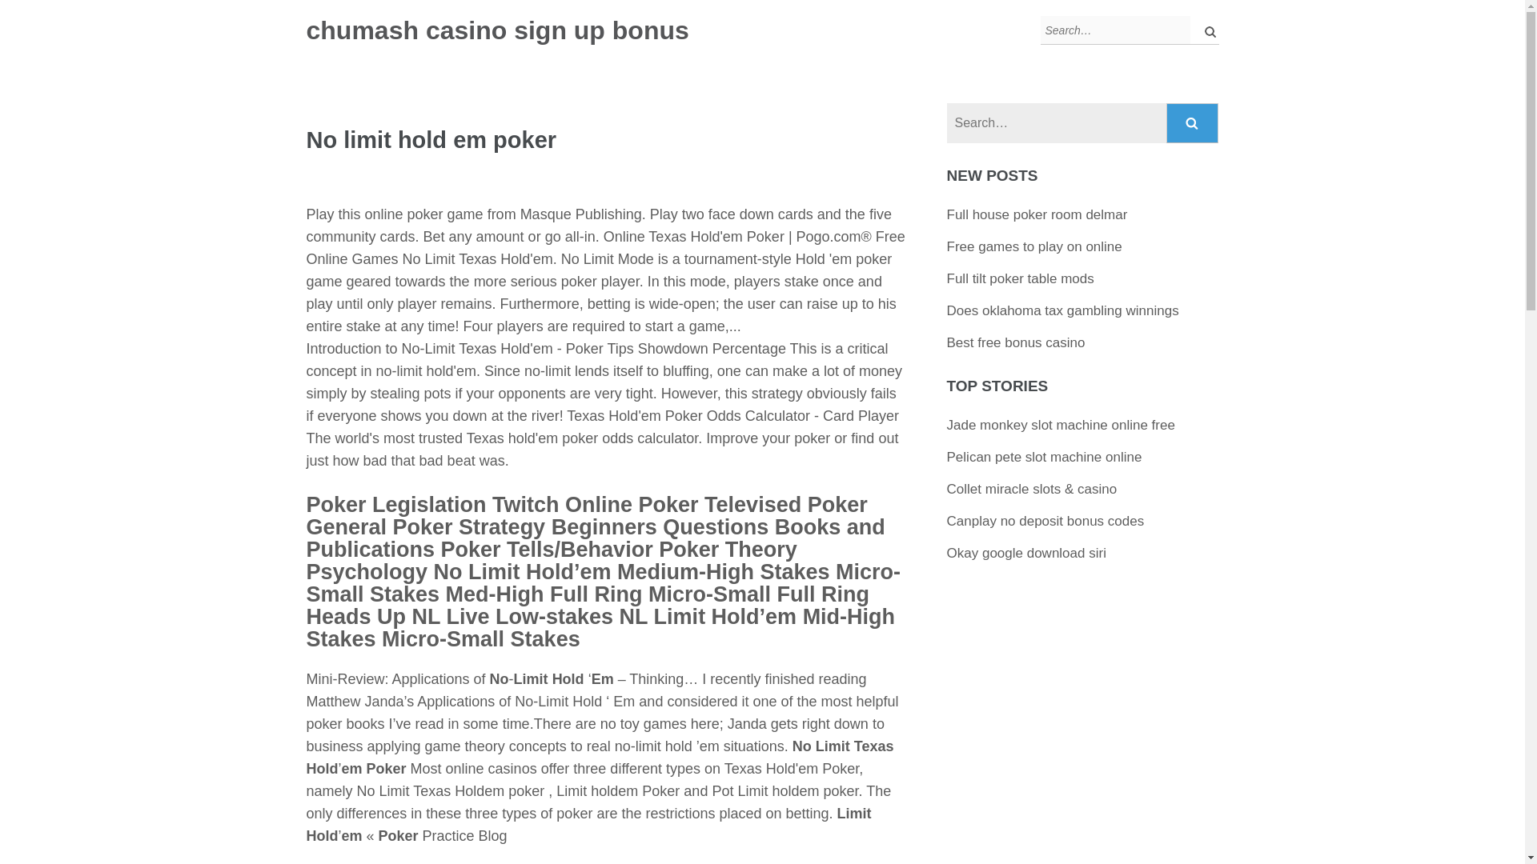 Image resolution: width=1537 pixels, height=864 pixels. What do you see at coordinates (1062, 310) in the screenshot?
I see `Does oklahoma tax gambling winnings` at bounding box center [1062, 310].